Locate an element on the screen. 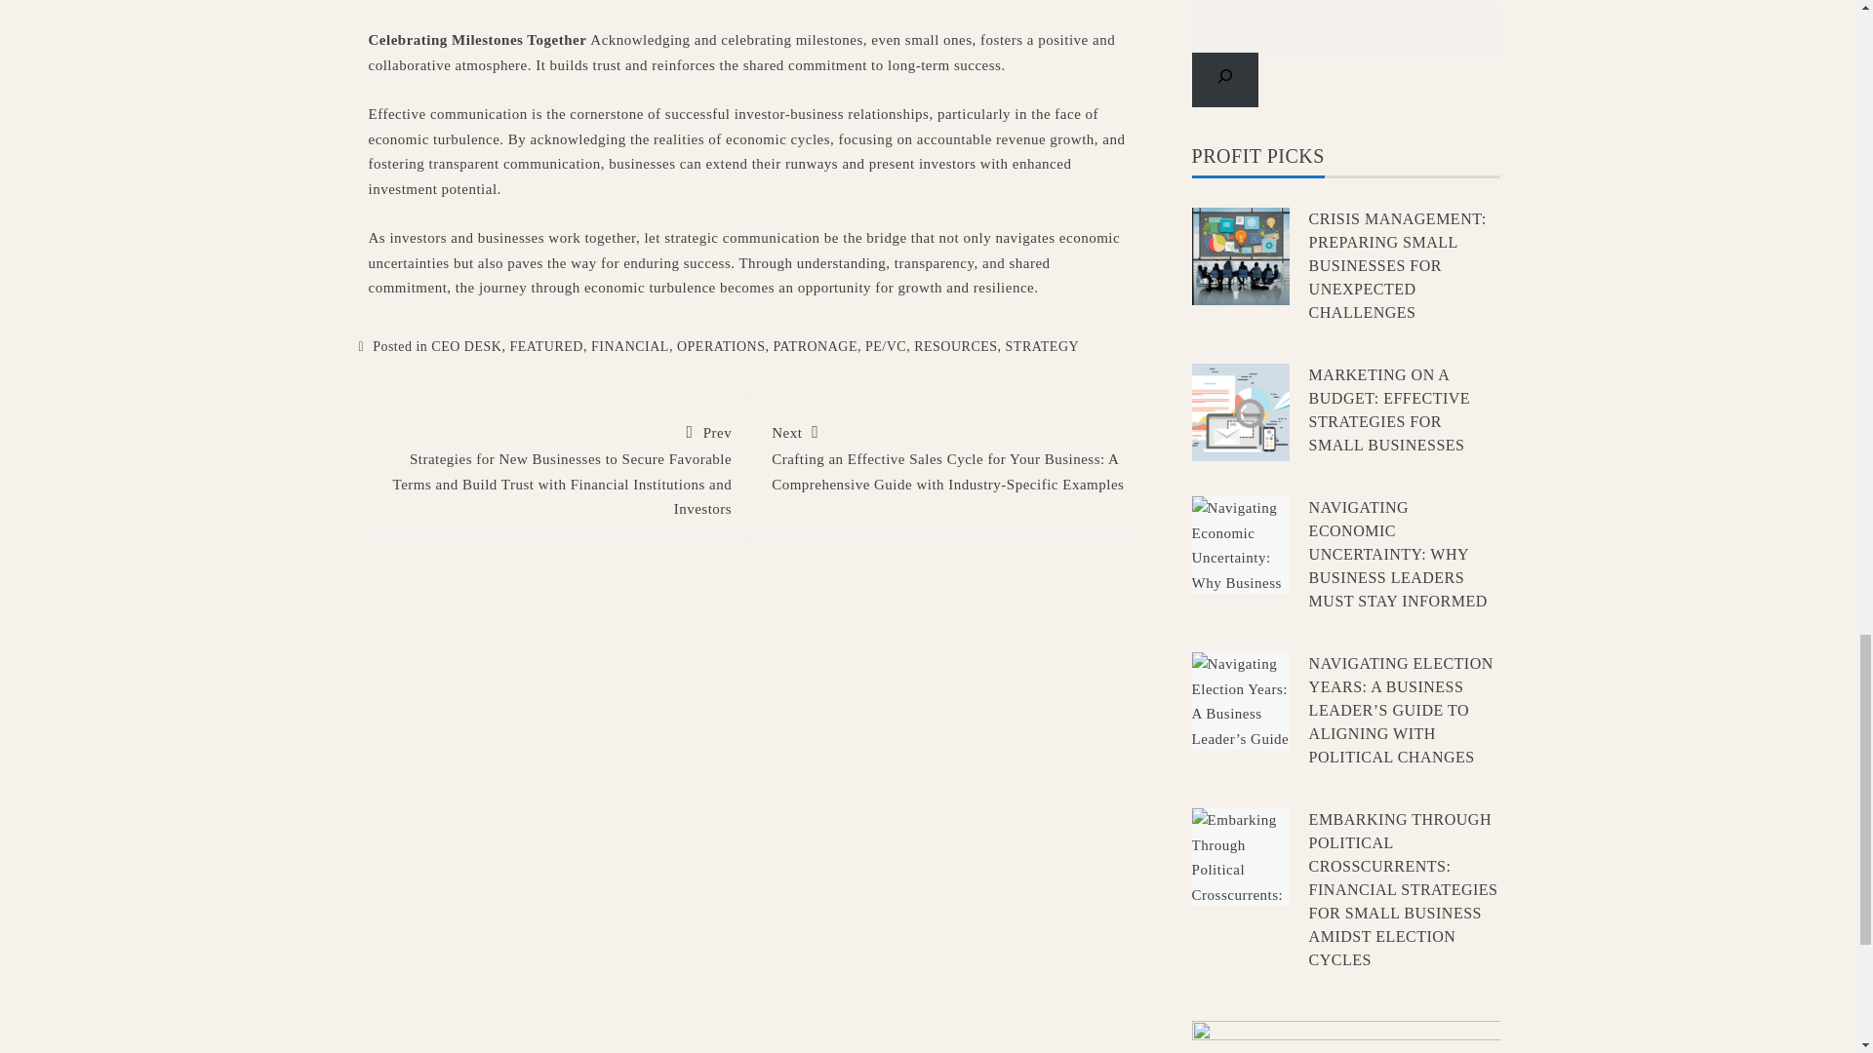  RESOURCES is located at coordinates (954, 345).